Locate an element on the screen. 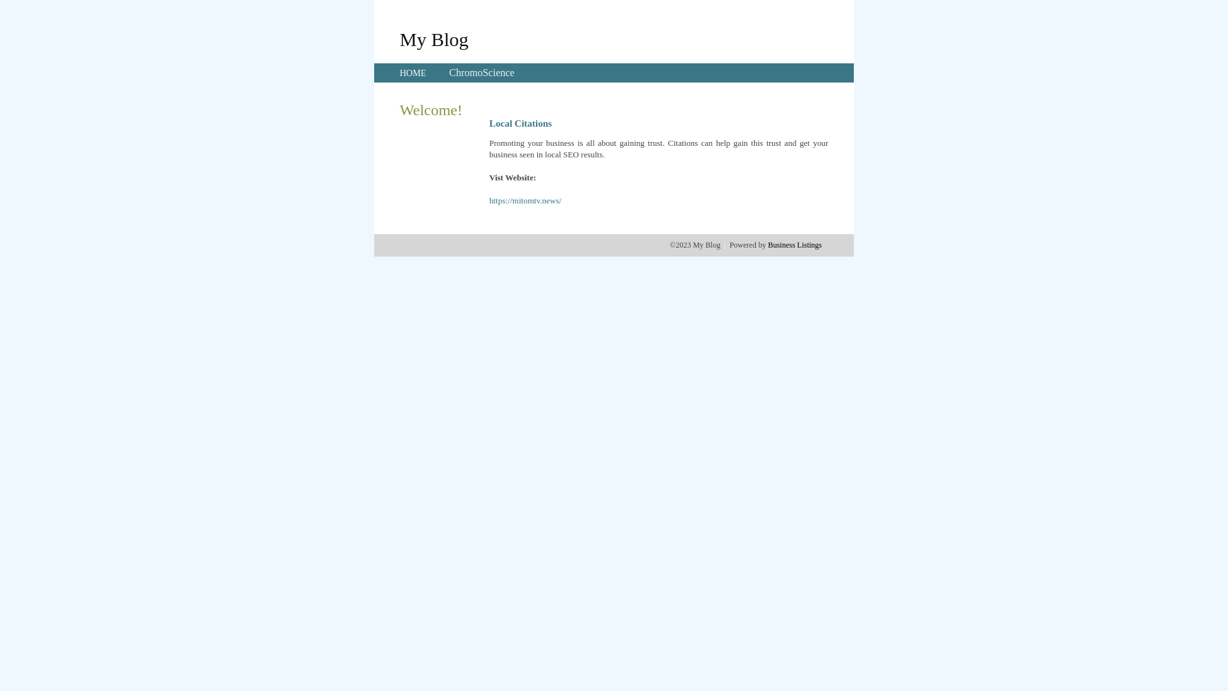  ChromoScience is located at coordinates (482, 73).